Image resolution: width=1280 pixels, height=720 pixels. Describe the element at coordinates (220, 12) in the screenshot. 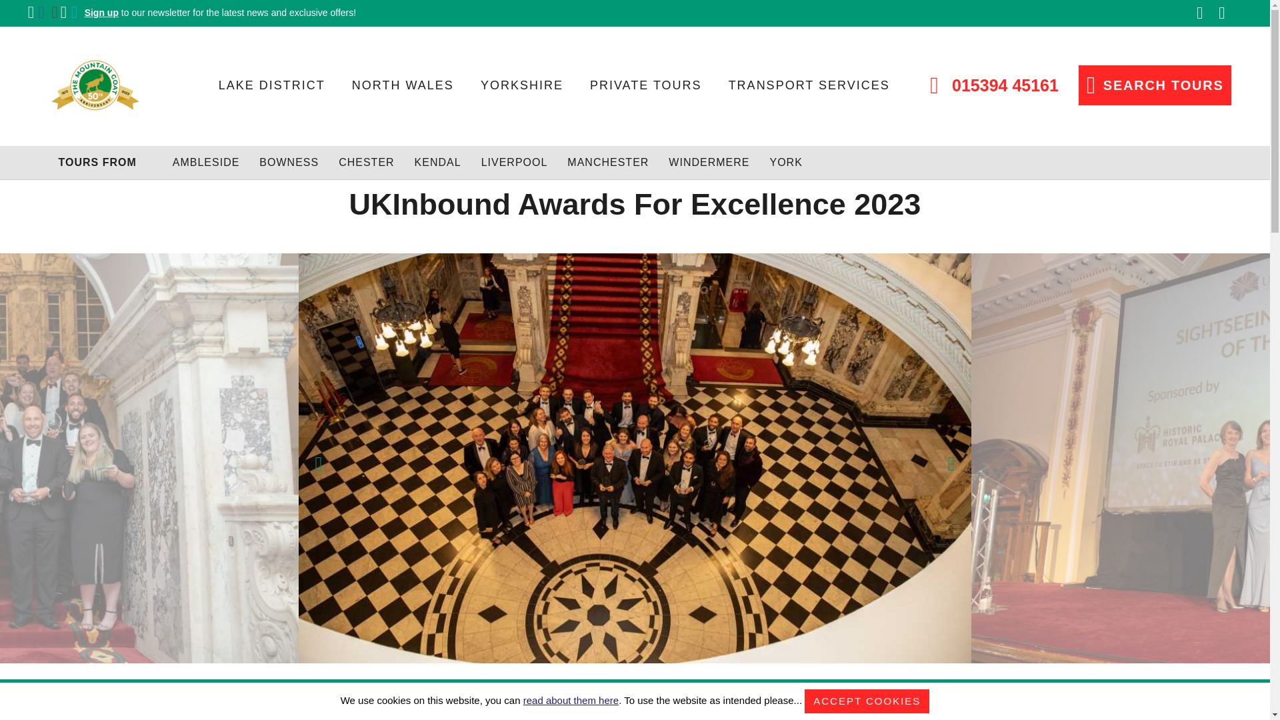

I see `Newsletter` at that location.